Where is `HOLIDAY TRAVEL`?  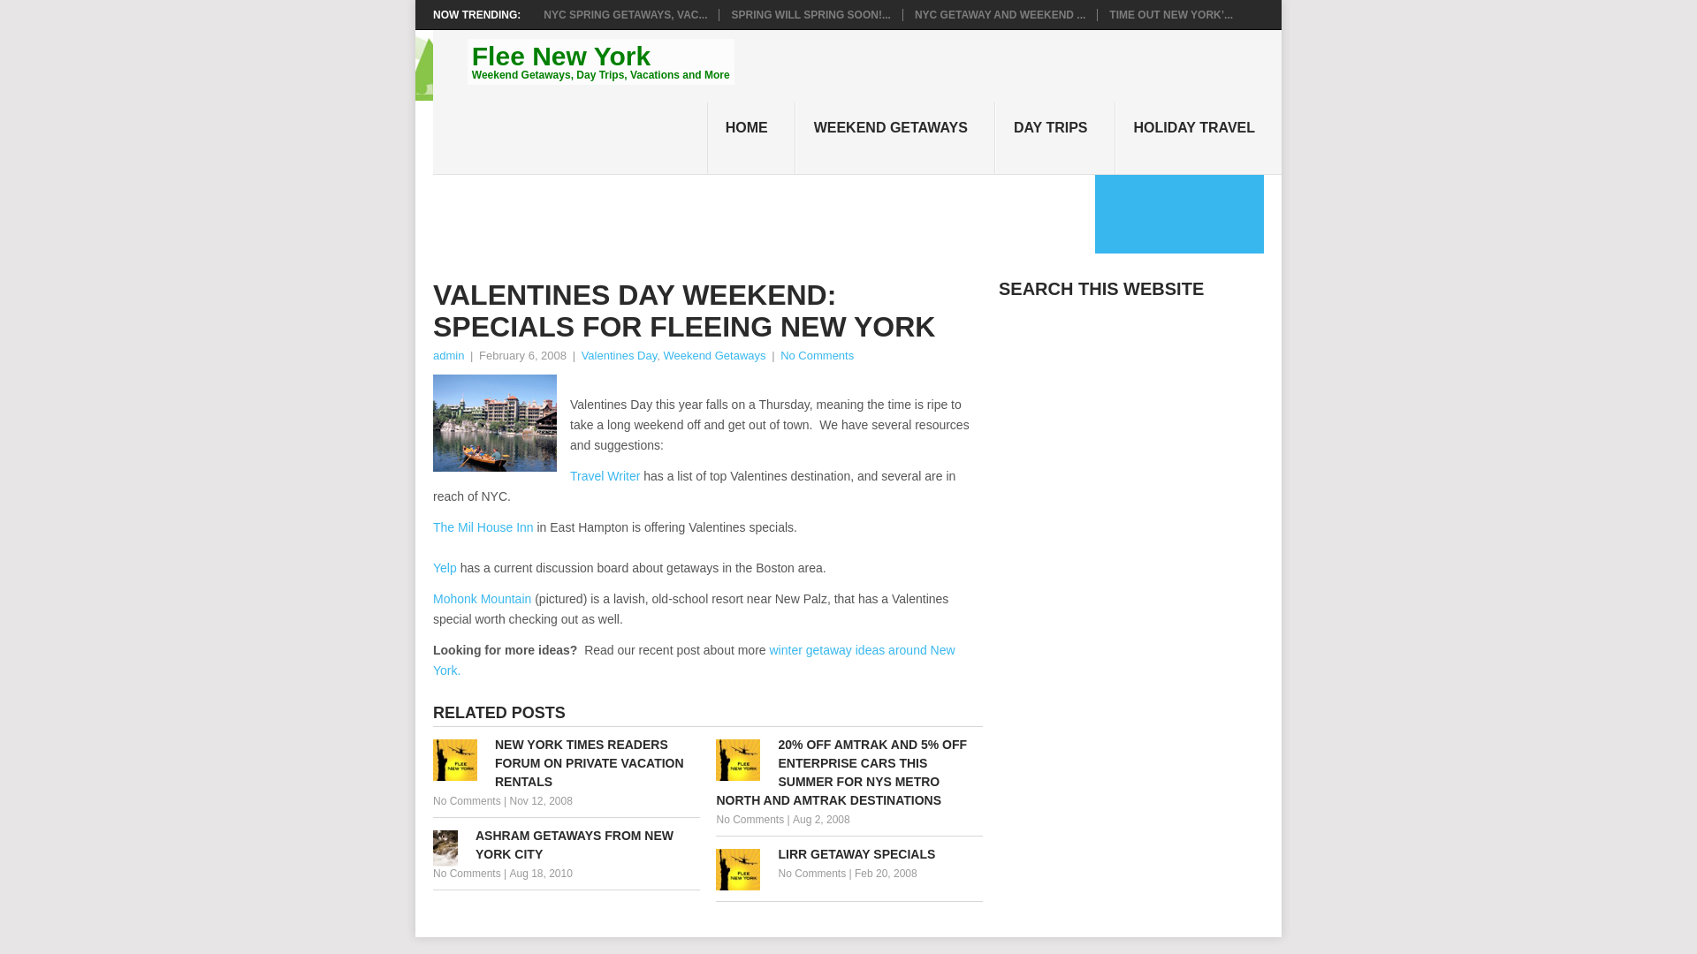
HOLIDAY TRAVEL is located at coordinates (1199, 138).